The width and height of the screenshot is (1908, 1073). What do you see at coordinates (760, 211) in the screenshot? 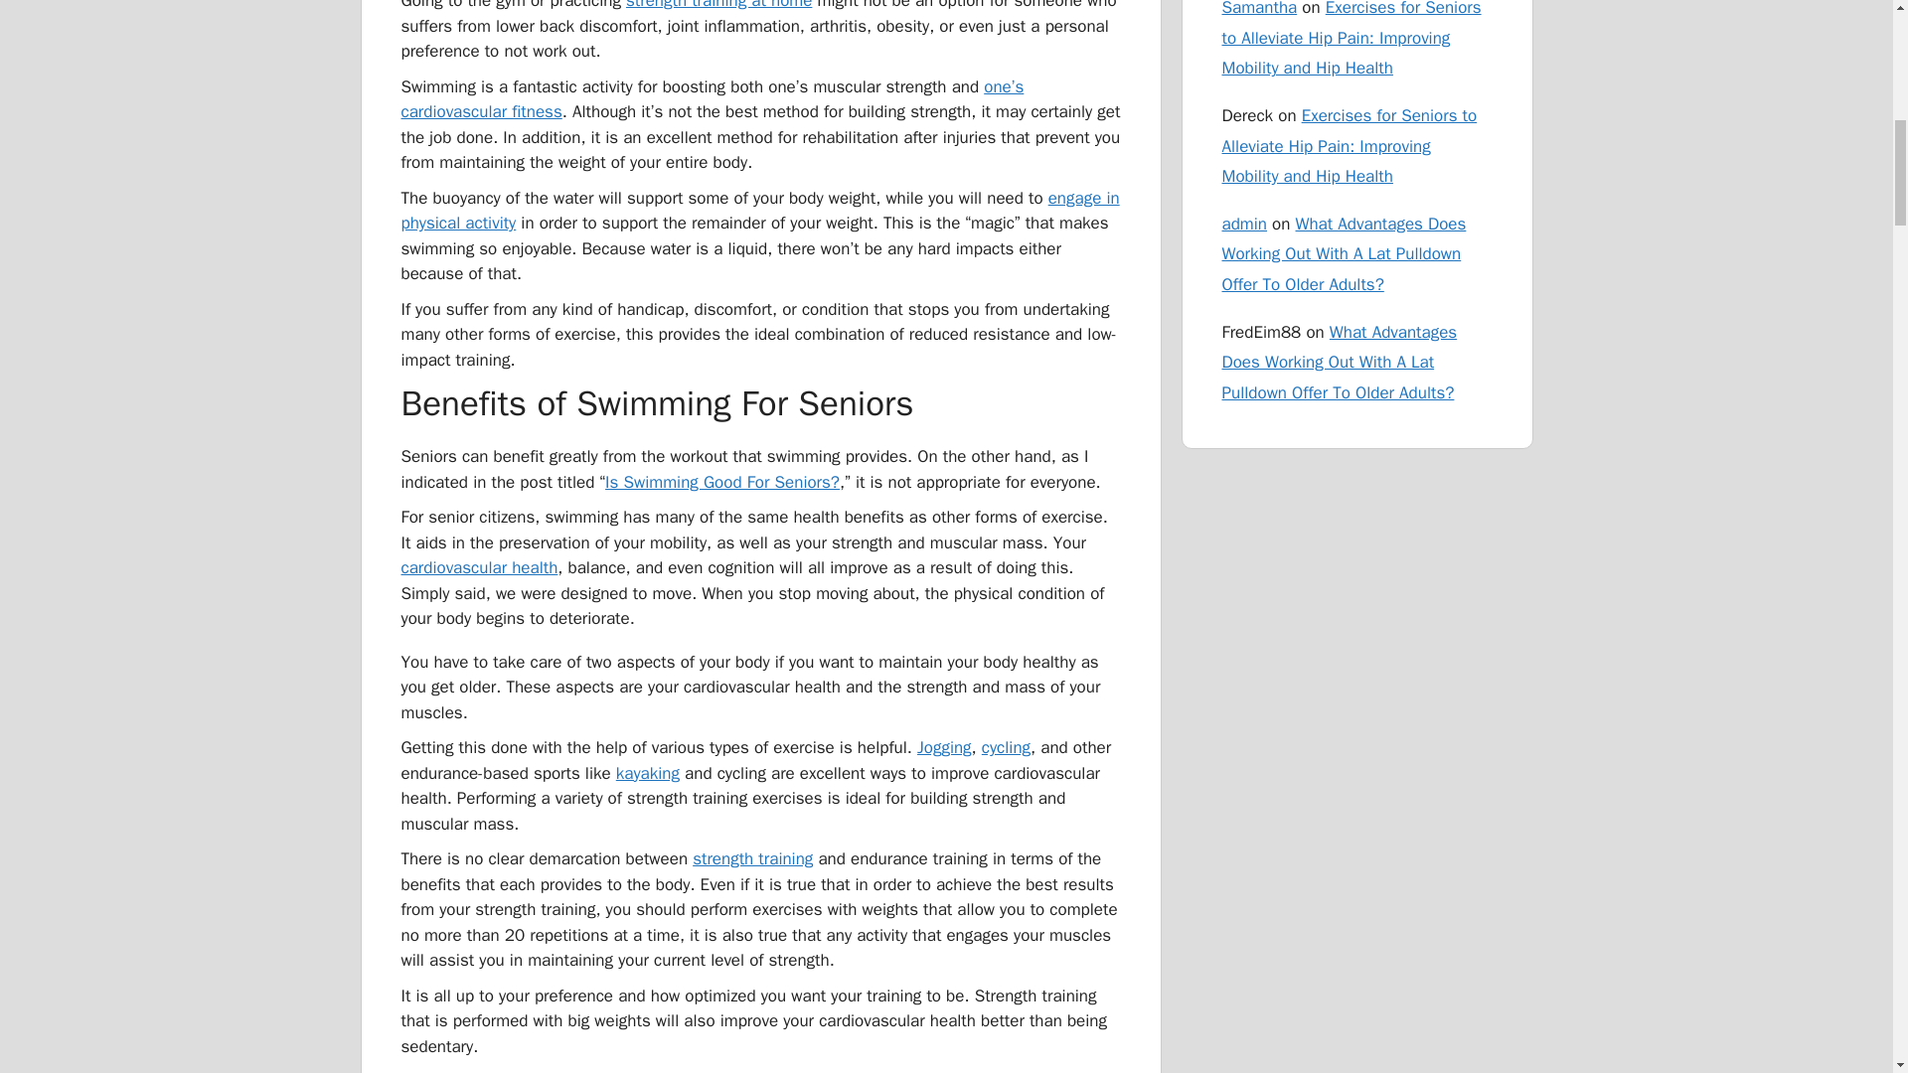
I see `engage in physical activity` at bounding box center [760, 211].